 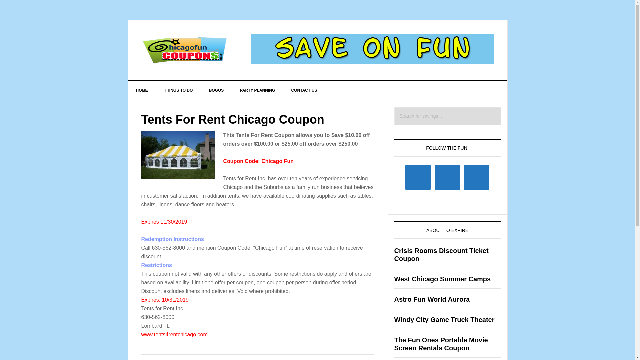 I want to click on West Chicago Summer Camps, so click(x=442, y=279).